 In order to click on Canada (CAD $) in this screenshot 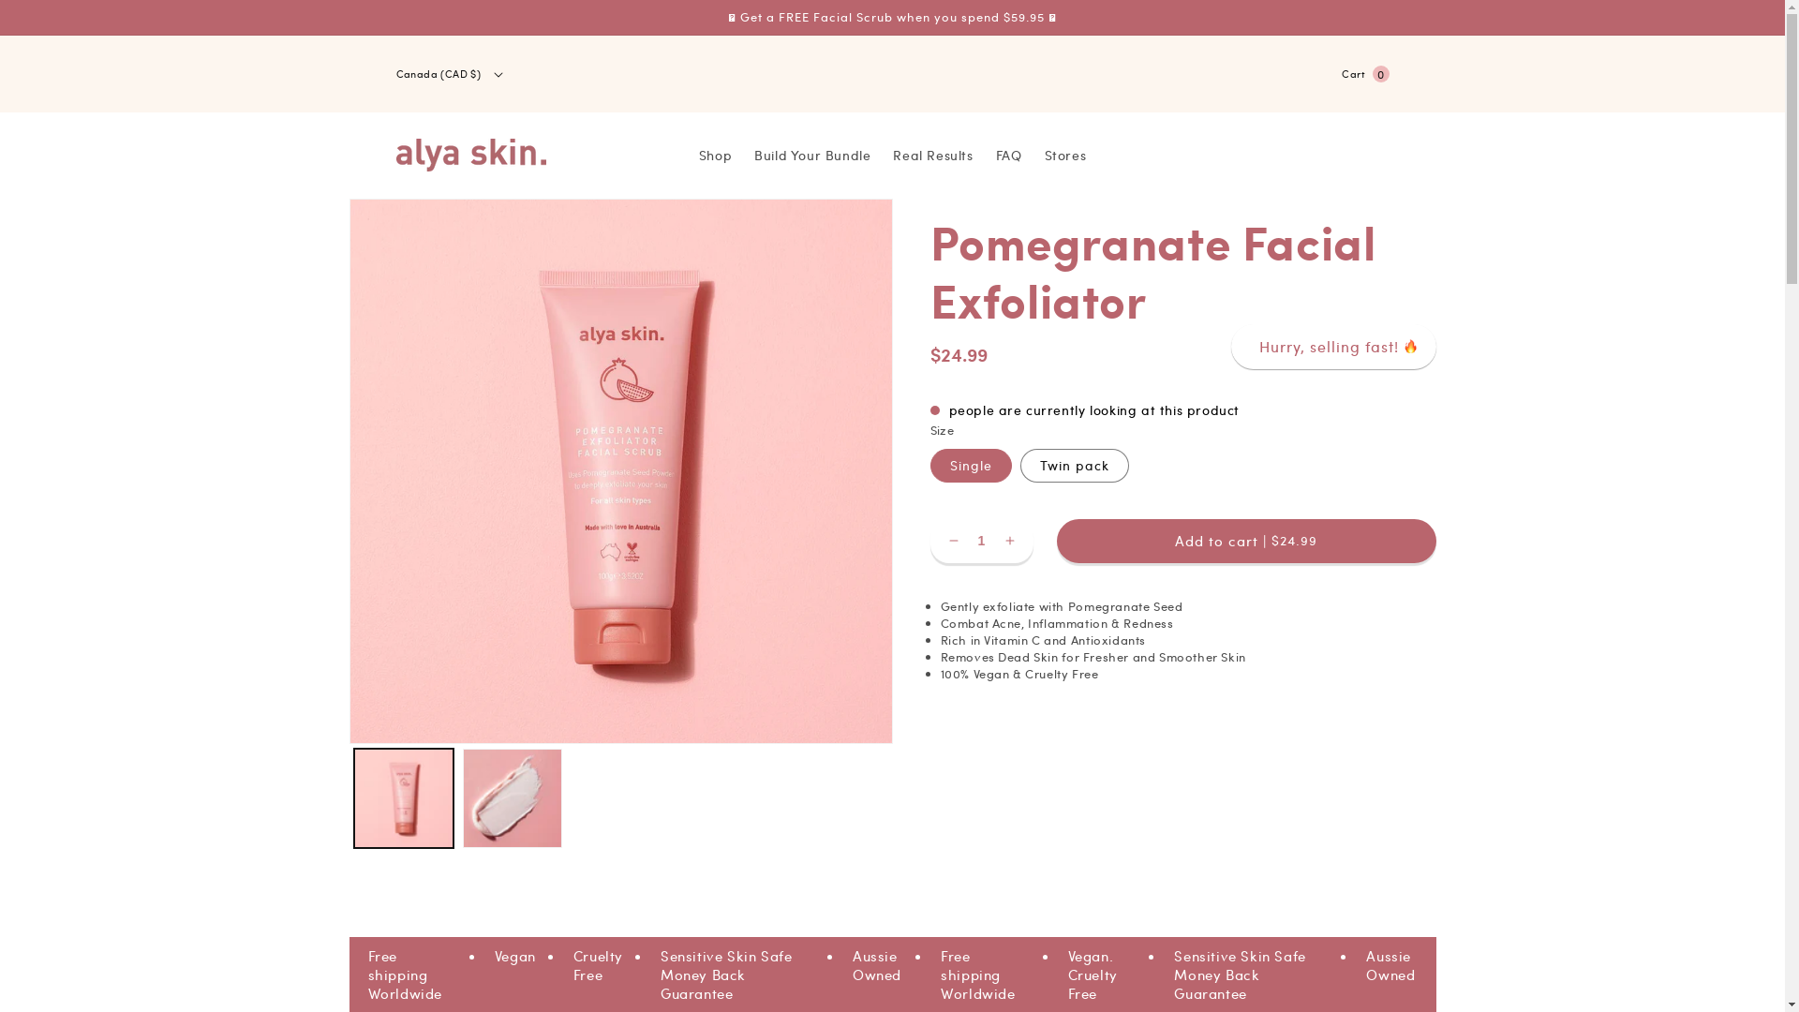, I will do `click(457, 74)`.